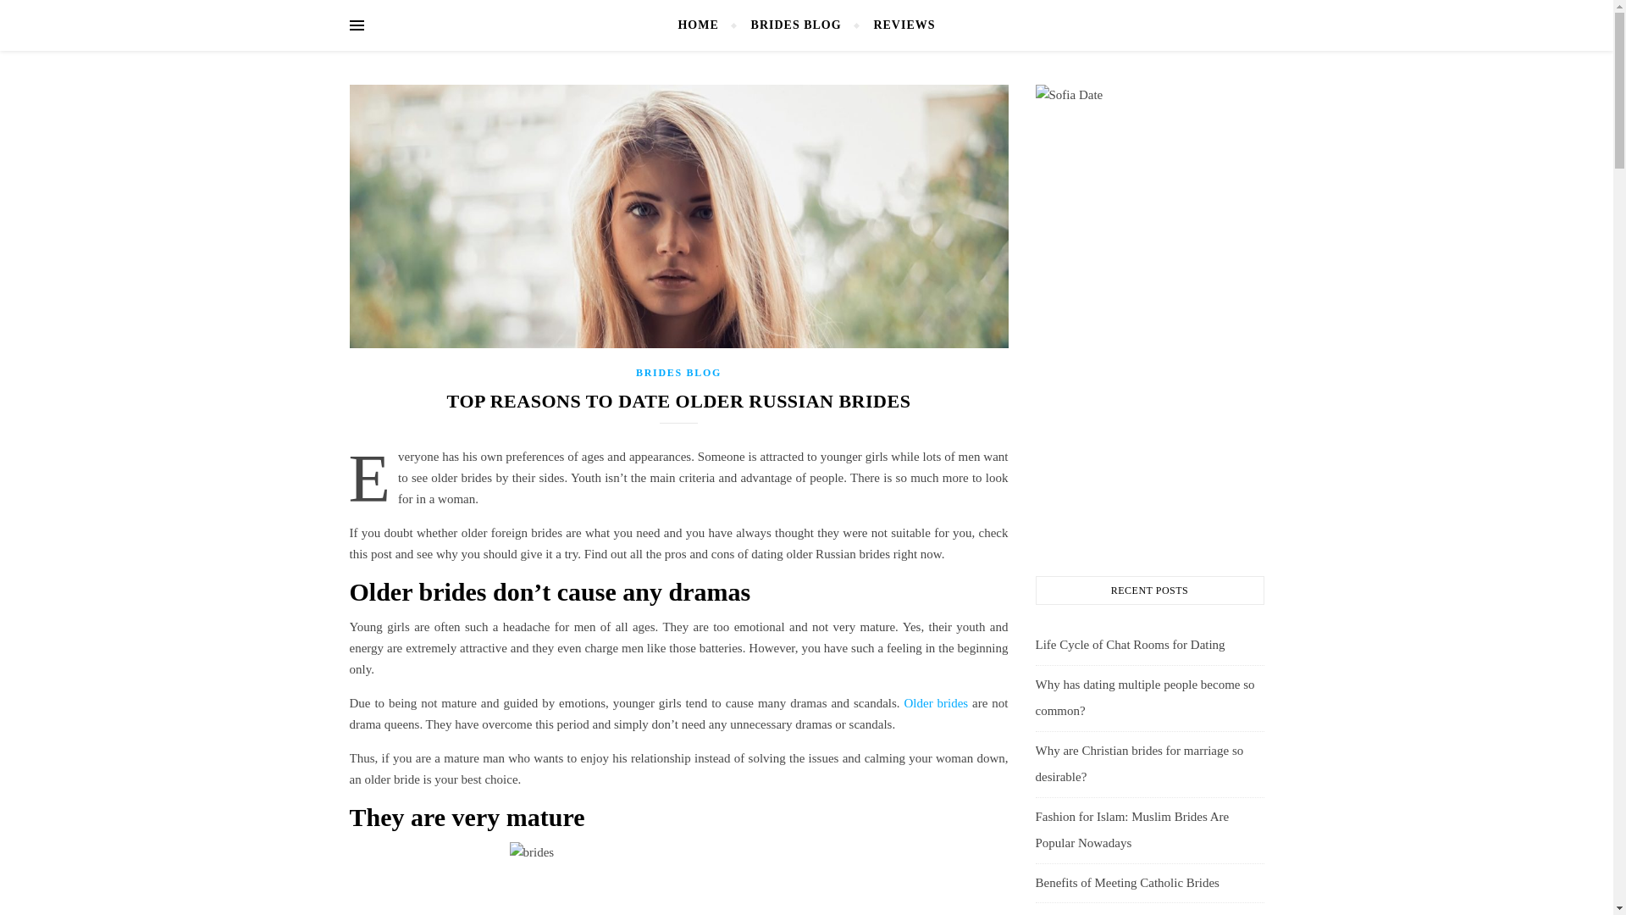 Image resolution: width=1626 pixels, height=915 pixels. I want to click on Benefits of Meeting Catholic Brides, so click(1126, 882).